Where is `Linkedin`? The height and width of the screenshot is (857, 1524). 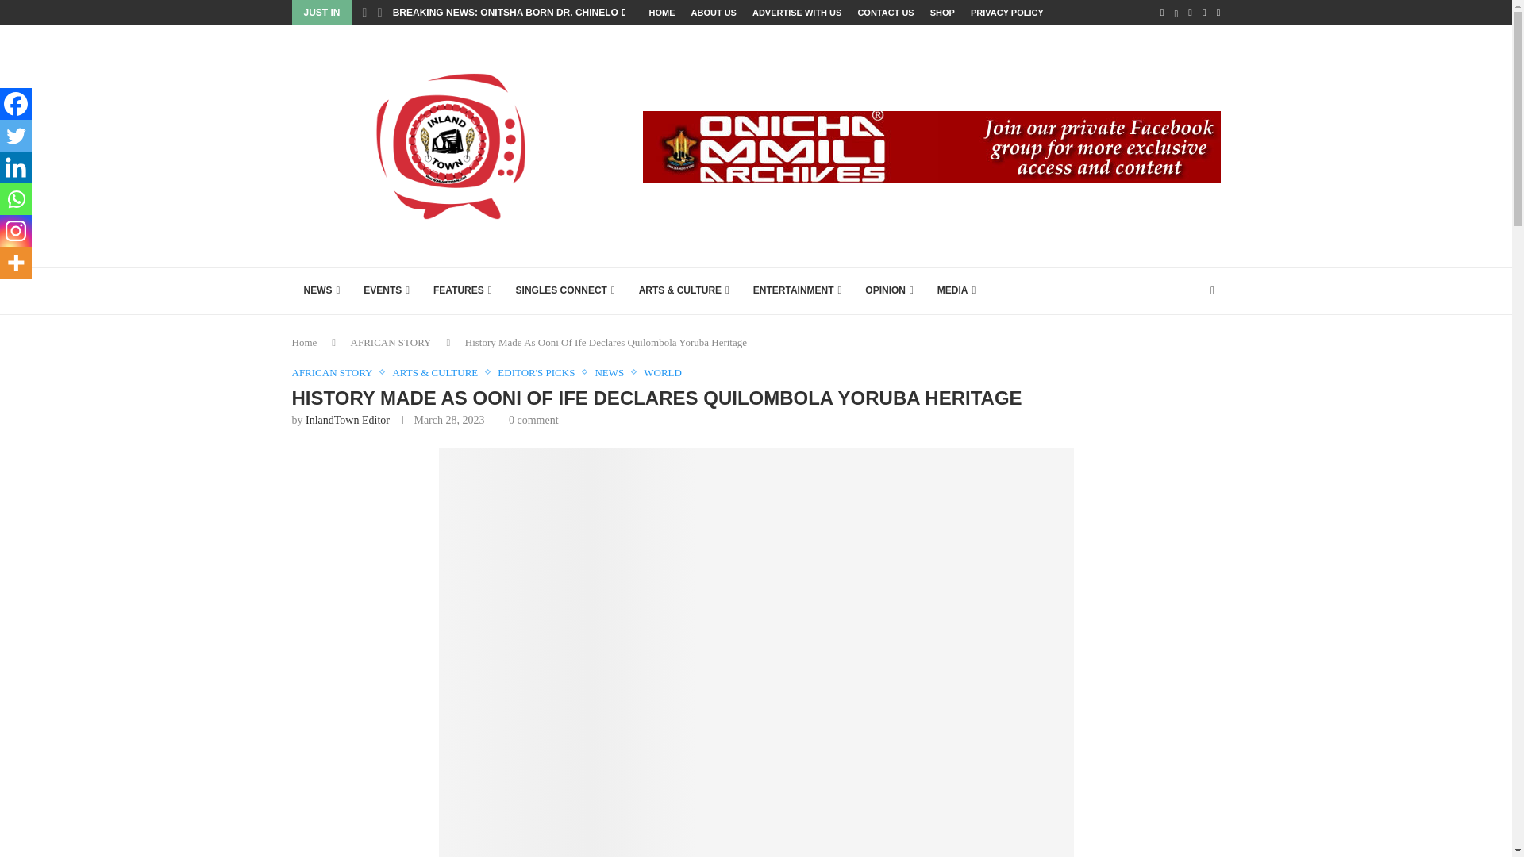 Linkedin is located at coordinates (16, 167).